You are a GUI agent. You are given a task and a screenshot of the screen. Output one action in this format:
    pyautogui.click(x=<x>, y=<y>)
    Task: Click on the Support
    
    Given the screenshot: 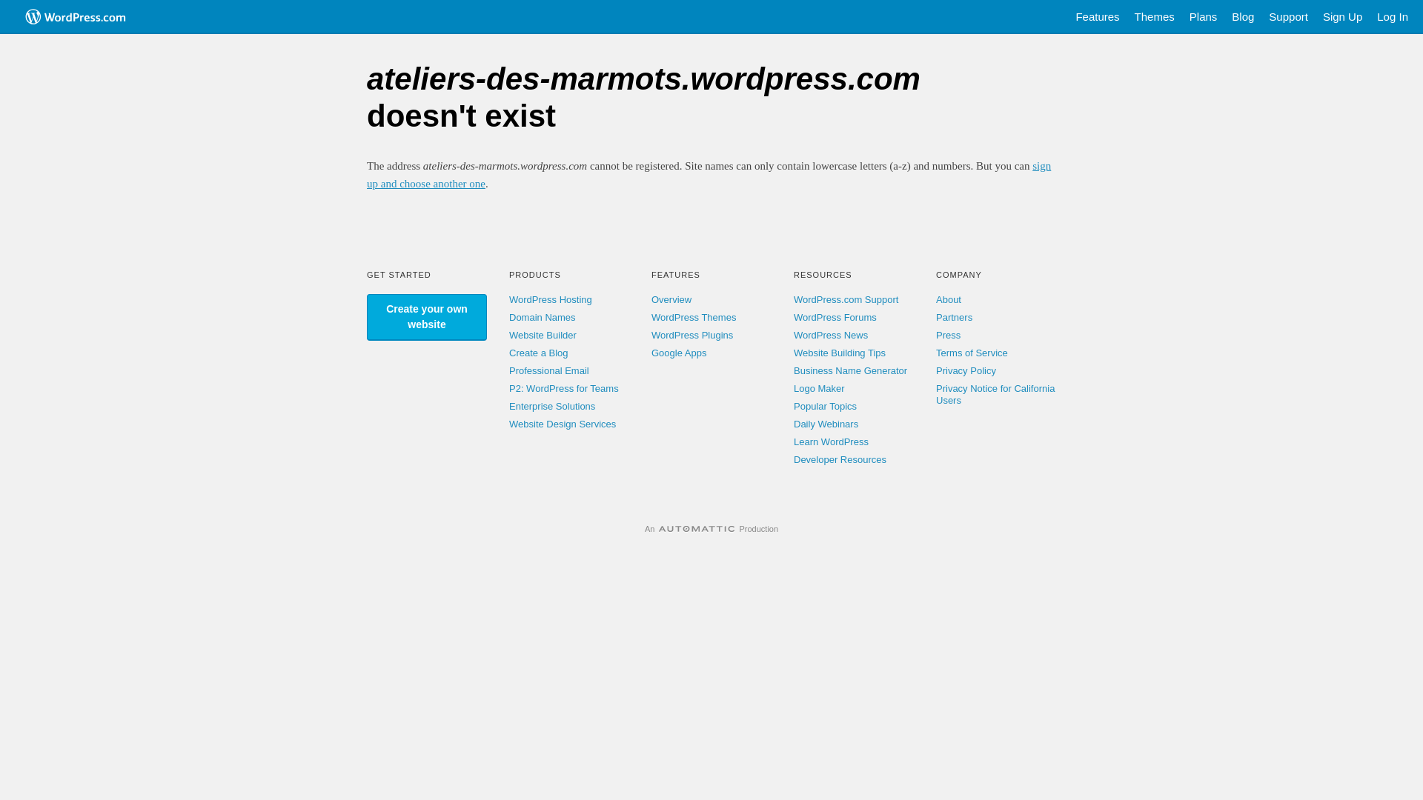 What is the action you would take?
    pyautogui.click(x=1288, y=17)
    